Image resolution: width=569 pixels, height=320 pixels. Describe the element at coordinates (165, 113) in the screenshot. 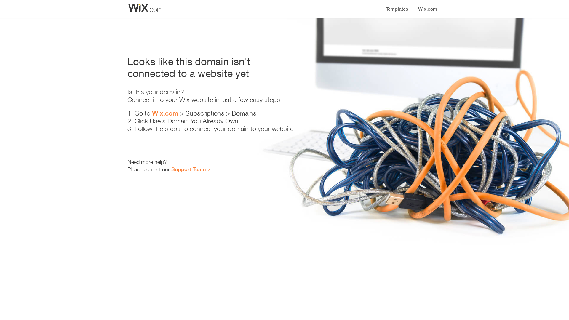

I see `Wix.com` at that location.